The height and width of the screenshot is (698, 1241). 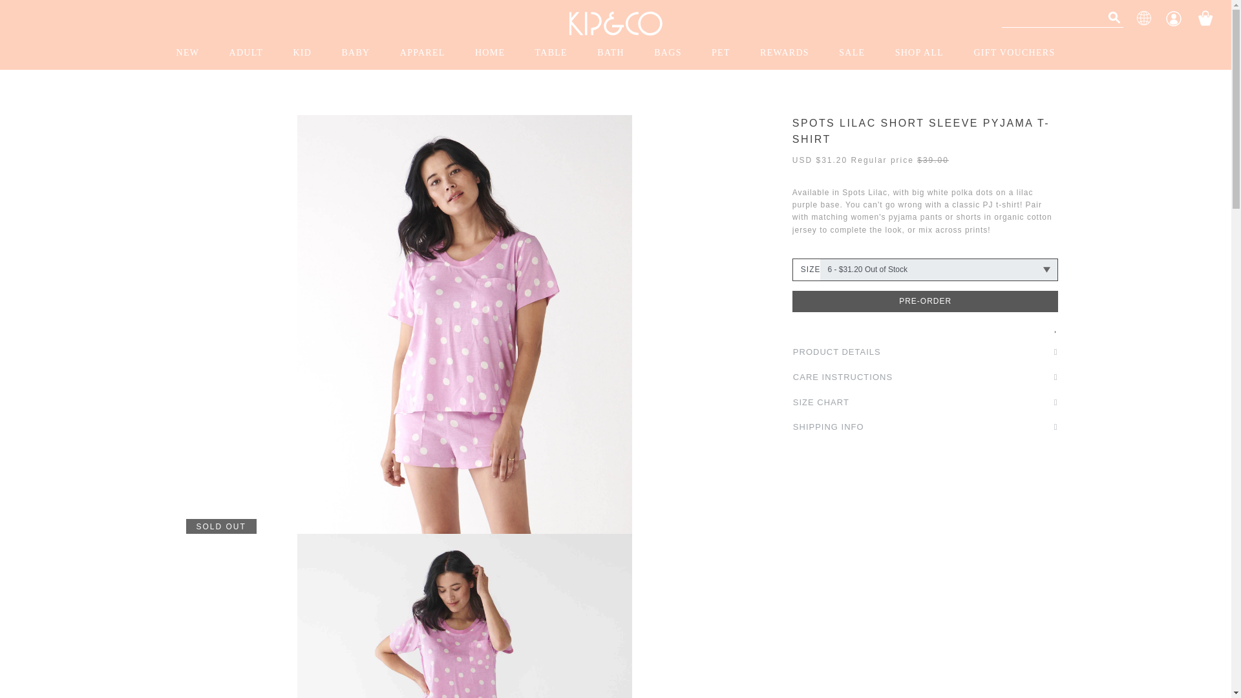 I want to click on BATH, so click(x=611, y=53).